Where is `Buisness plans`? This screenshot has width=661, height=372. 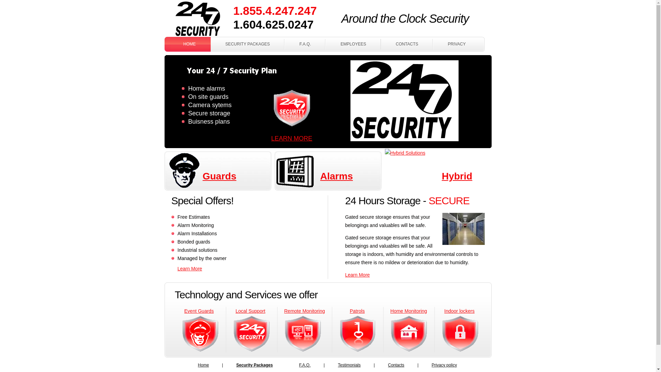
Buisness plans is located at coordinates (209, 122).